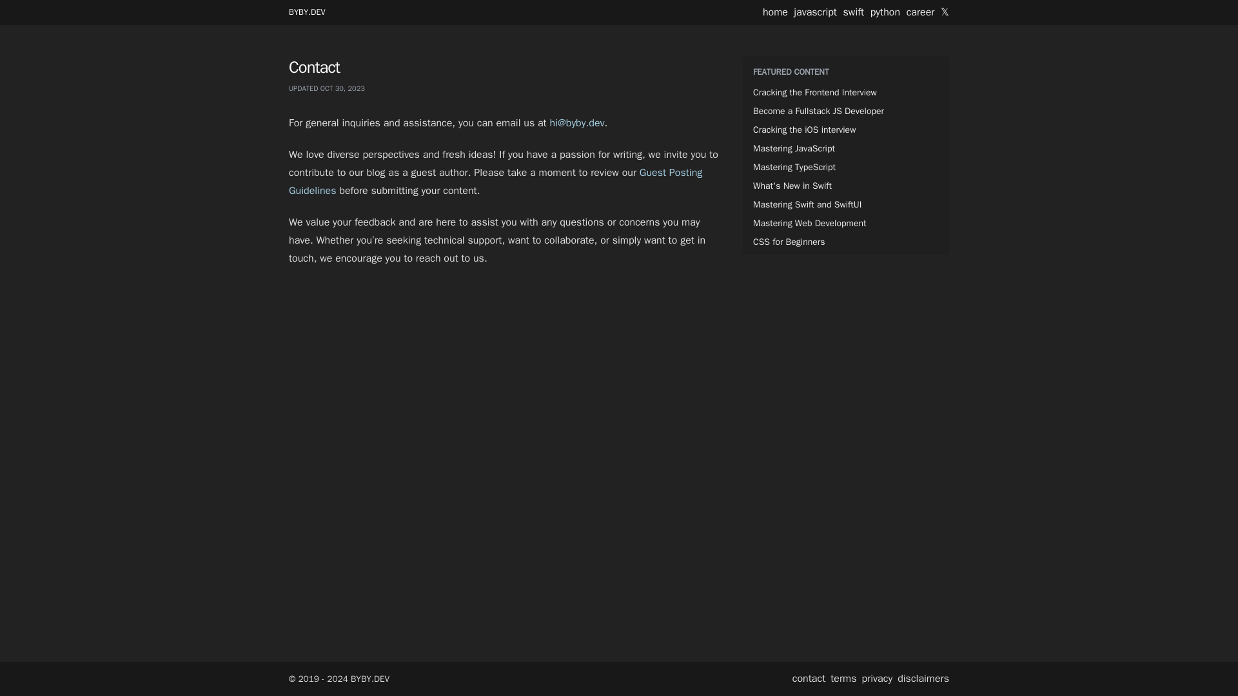 Image resolution: width=1238 pixels, height=696 pixels. What do you see at coordinates (792, 186) in the screenshot?
I see `What's New in Swift` at bounding box center [792, 186].